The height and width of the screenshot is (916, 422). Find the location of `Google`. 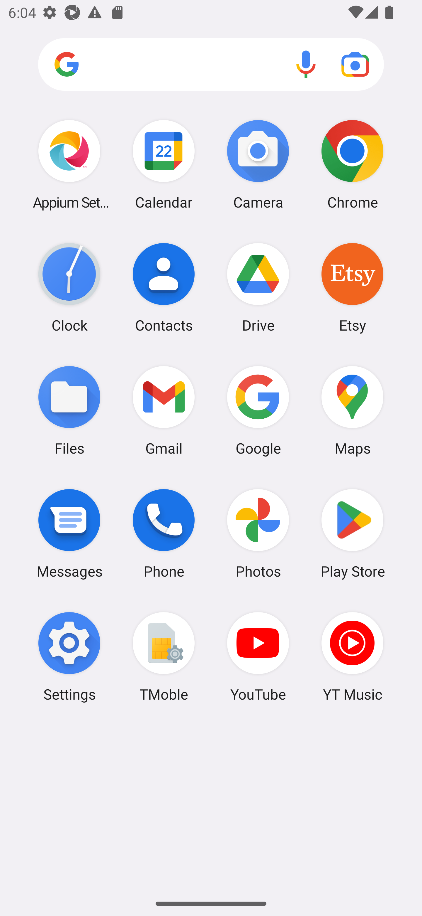

Google is located at coordinates (258, 410).